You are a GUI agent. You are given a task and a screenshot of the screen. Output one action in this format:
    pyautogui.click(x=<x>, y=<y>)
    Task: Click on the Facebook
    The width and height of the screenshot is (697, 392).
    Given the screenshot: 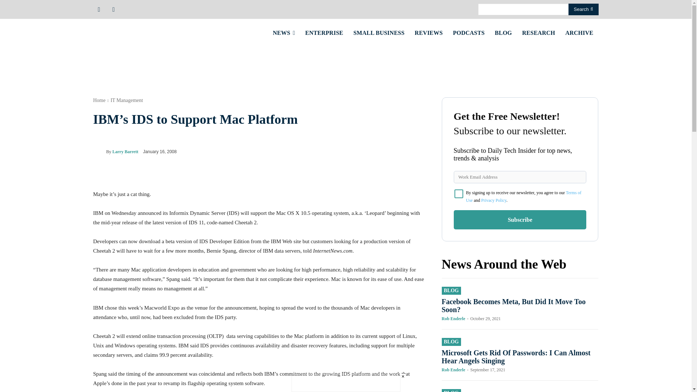 What is the action you would take?
    pyautogui.click(x=99, y=9)
    